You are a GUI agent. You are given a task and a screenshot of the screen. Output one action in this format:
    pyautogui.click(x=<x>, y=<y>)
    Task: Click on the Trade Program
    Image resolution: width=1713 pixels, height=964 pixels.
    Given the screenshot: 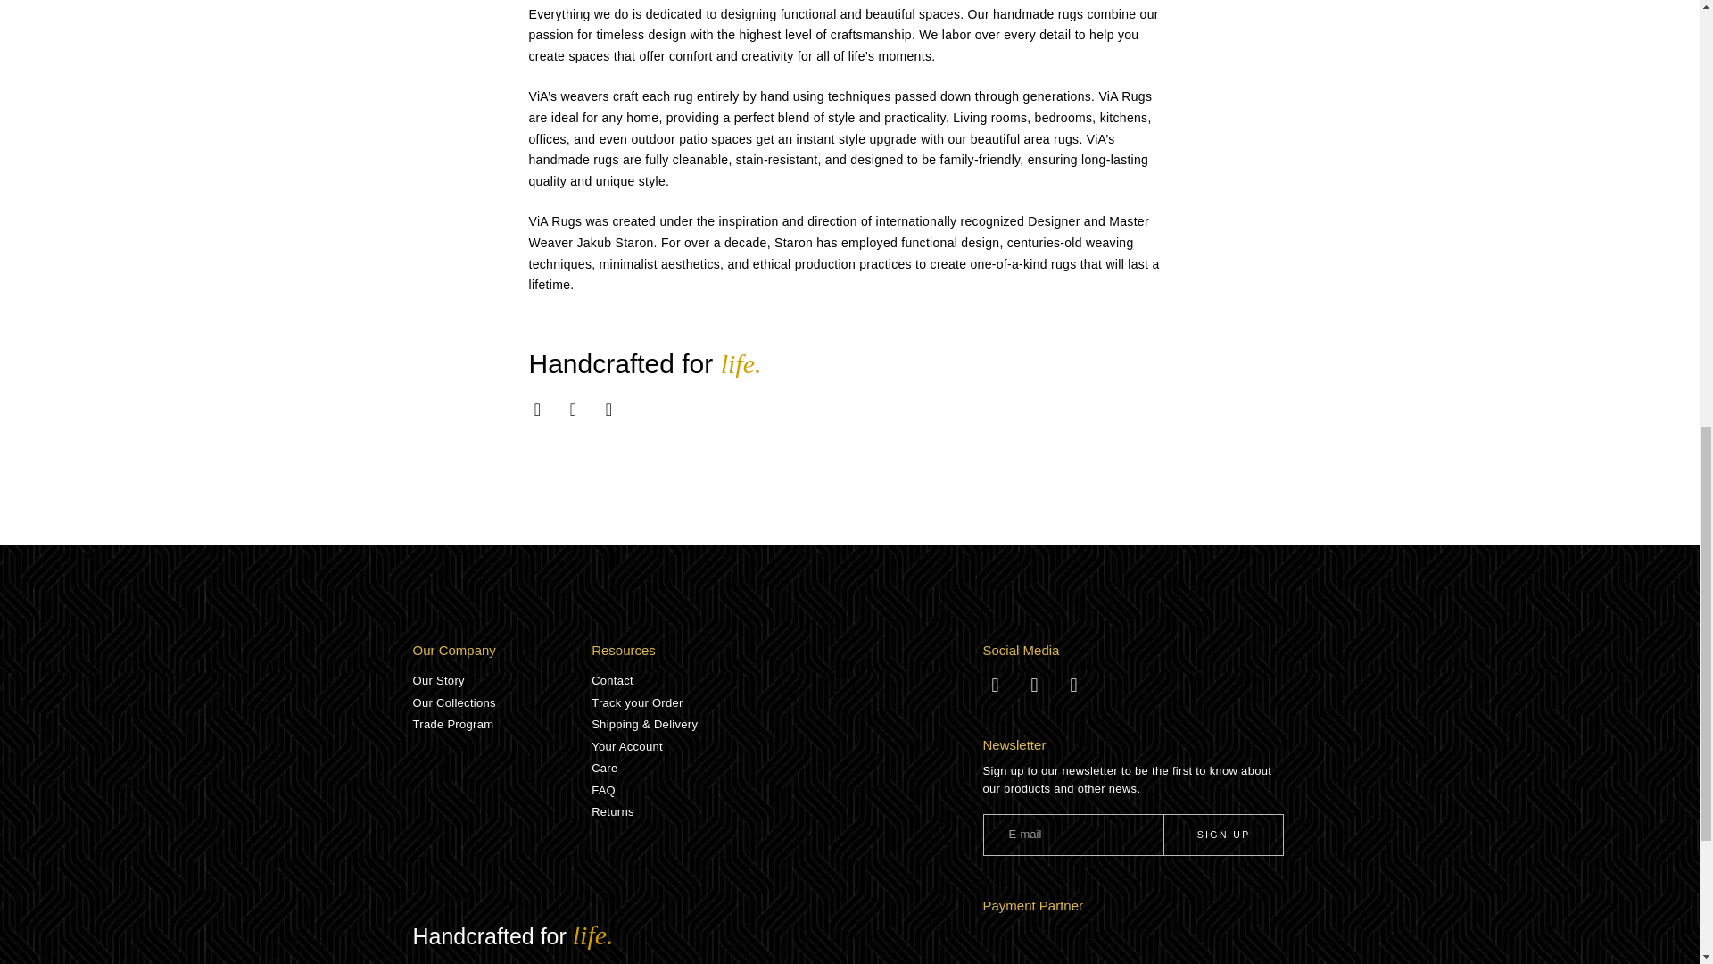 What is the action you would take?
    pyautogui.click(x=501, y=725)
    